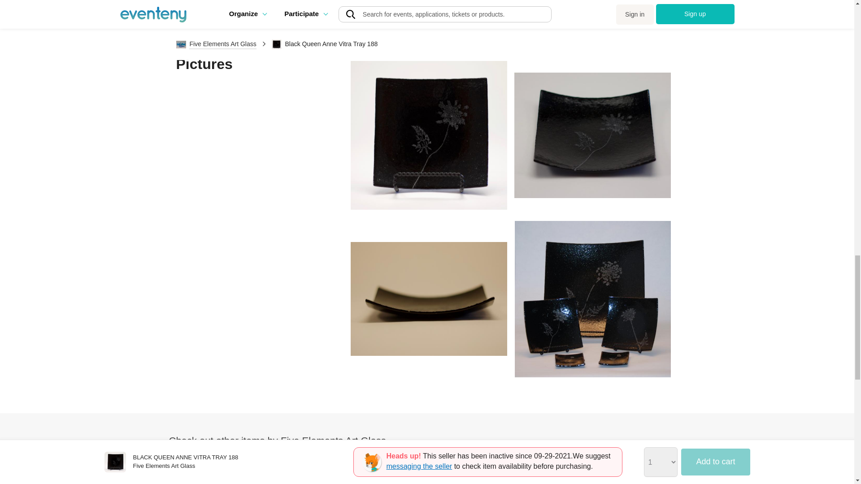 The height and width of the screenshot is (484, 861). What do you see at coordinates (233, 472) in the screenshot?
I see `View or purchase Crab Mon Blue Aqua 246` at bounding box center [233, 472].